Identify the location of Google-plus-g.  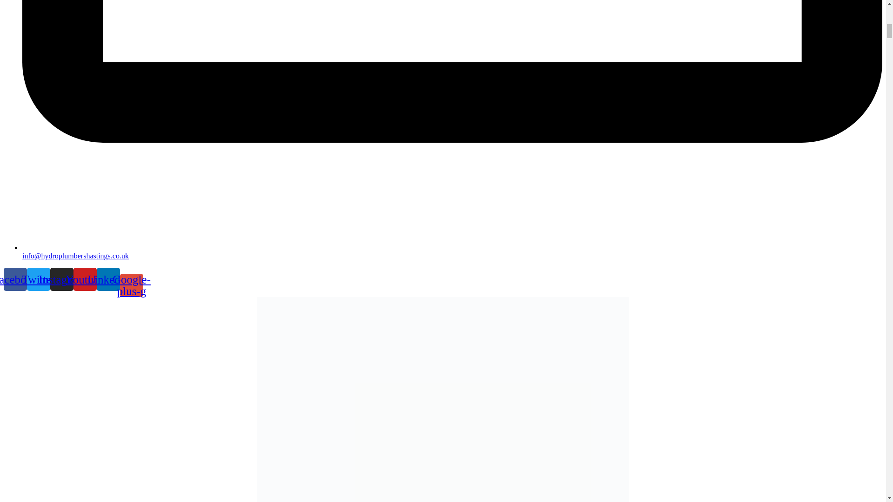
(131, 284).